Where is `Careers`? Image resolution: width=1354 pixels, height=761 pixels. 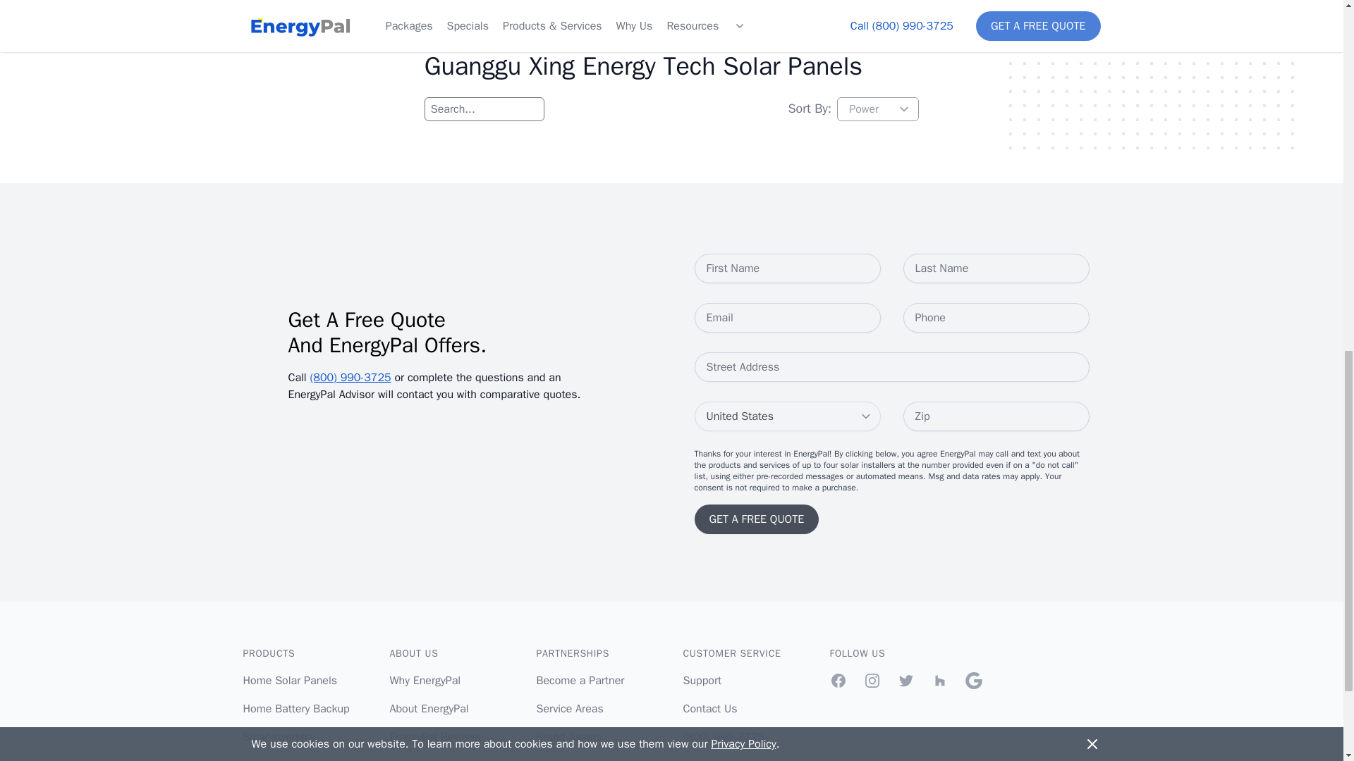 Careers is located at coordinates (408, 760).